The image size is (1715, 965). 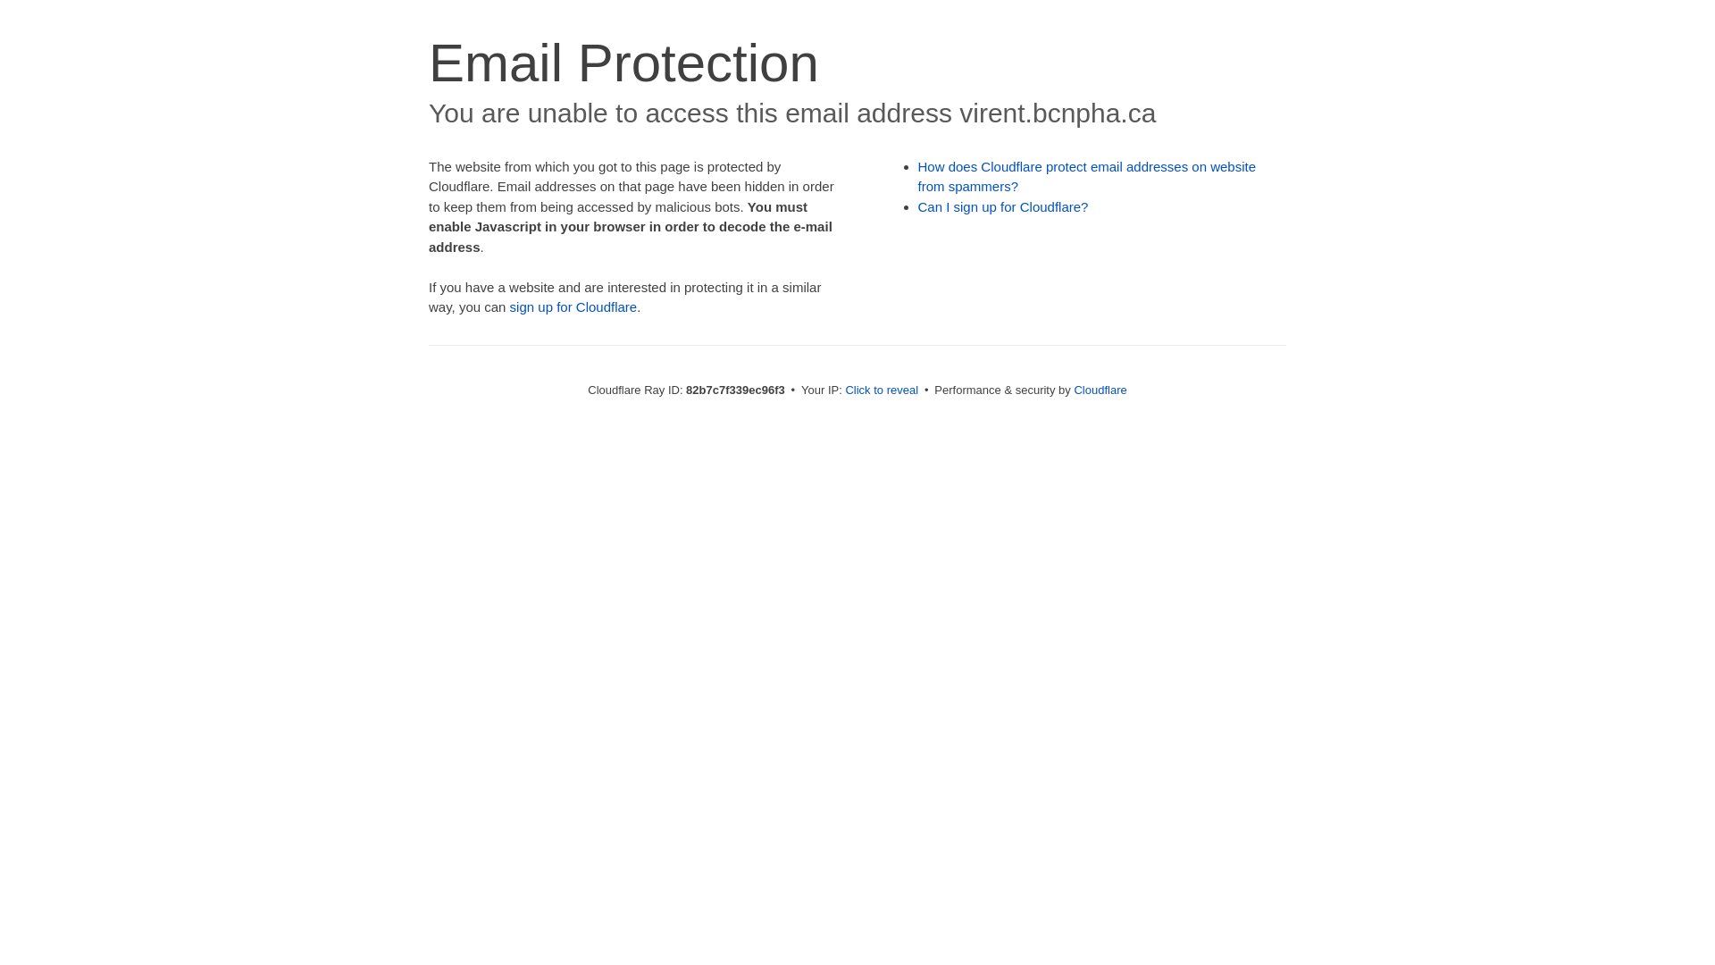 What do you see at coordinates (882, 390) in the screenshot?
I see `Click to reveal` at bounding box center [882, 390].